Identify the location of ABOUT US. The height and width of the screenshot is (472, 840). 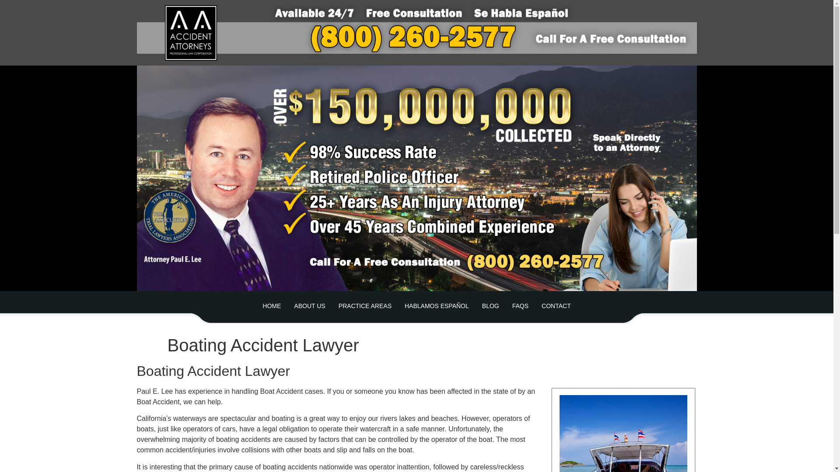
(309, 306).